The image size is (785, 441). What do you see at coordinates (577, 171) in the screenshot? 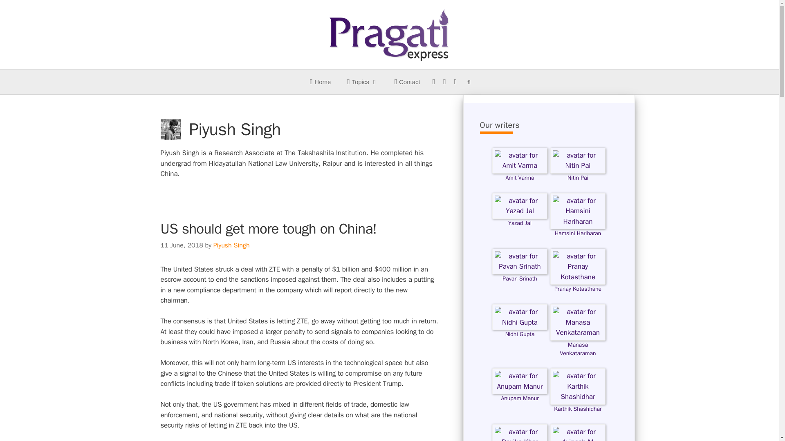
I see `Nitin Pai` at bounding box center [577, 171].